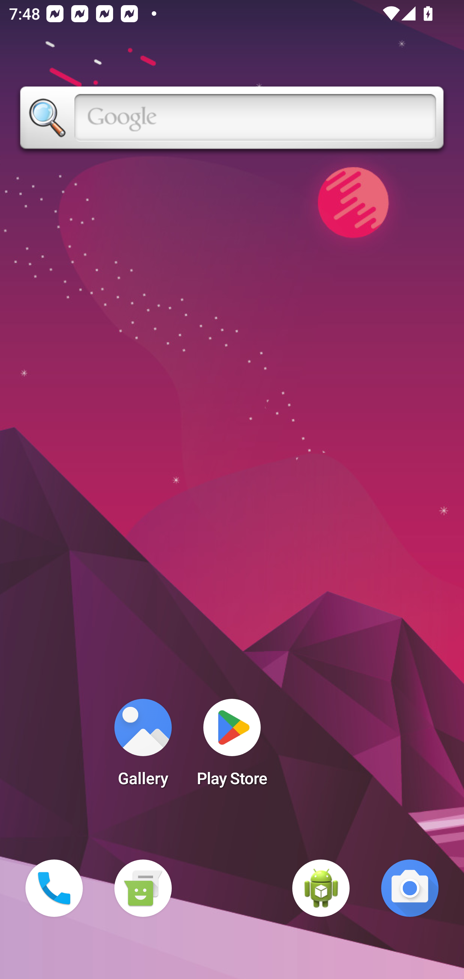 The image size is (464, 979). What do you see at coordinates (54, 888) in the screenshot?
I see `Phone` at bounding box center [54, 888].